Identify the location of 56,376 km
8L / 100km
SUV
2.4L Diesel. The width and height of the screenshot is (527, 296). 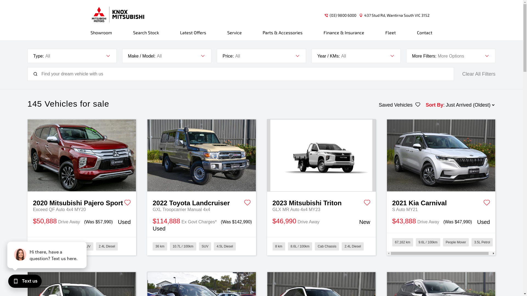
(82, 246).